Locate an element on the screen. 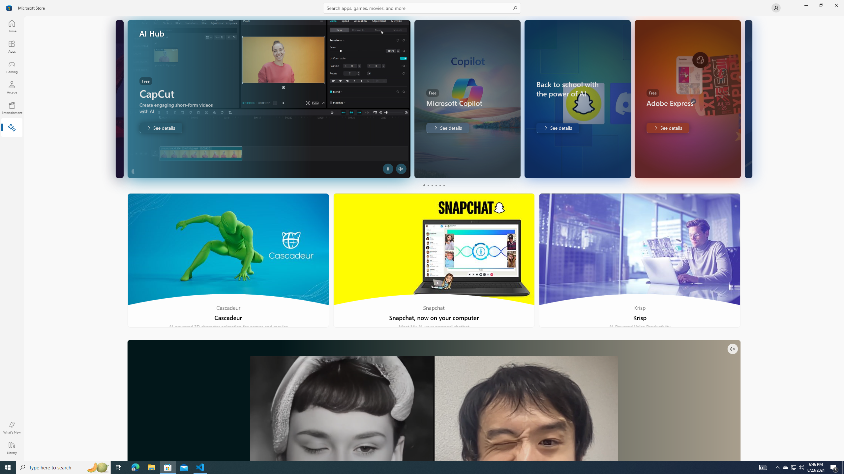  Page 6 is located at coordinates (443, 185).